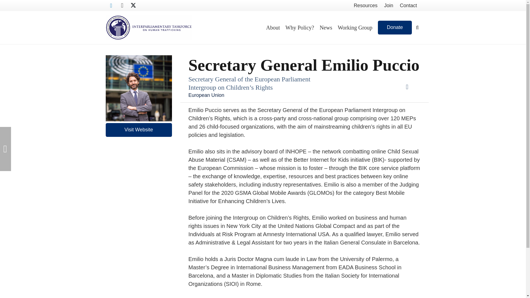 The image size is (530, 298). I want to click on Donate, so click(395, 28).